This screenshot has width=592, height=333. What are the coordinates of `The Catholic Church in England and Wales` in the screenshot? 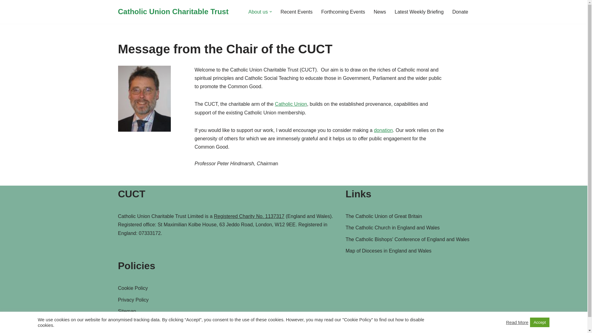 It's located at (393, 228).